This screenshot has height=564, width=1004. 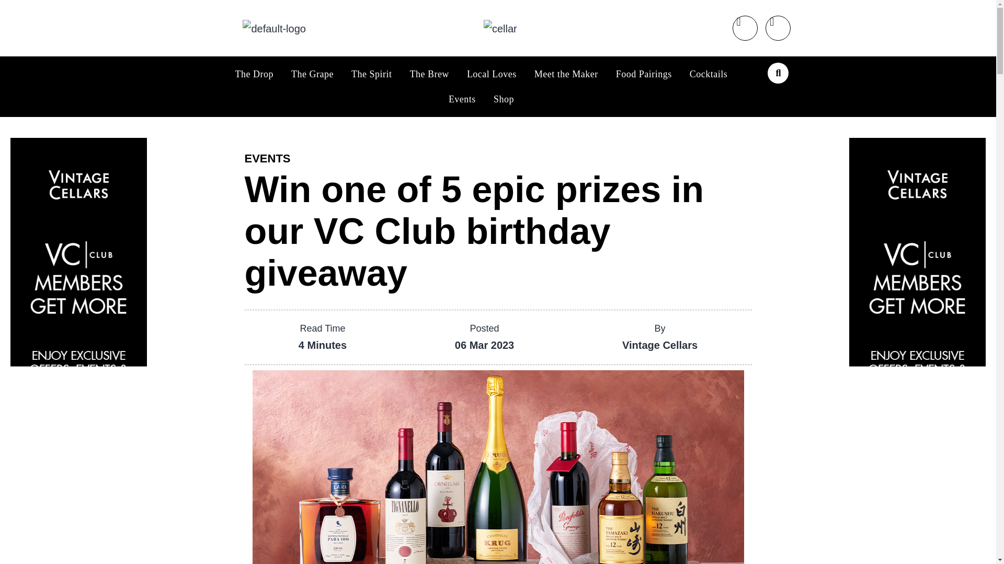 I want to click on The Grape, so click(x=312, y=74).